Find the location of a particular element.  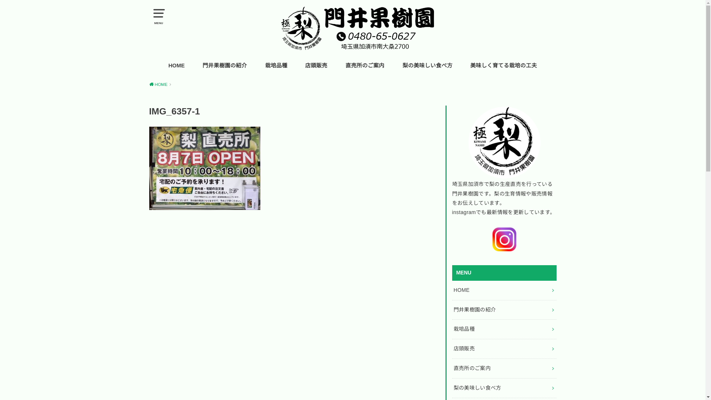

HOME is located at coordinates (177, 66).